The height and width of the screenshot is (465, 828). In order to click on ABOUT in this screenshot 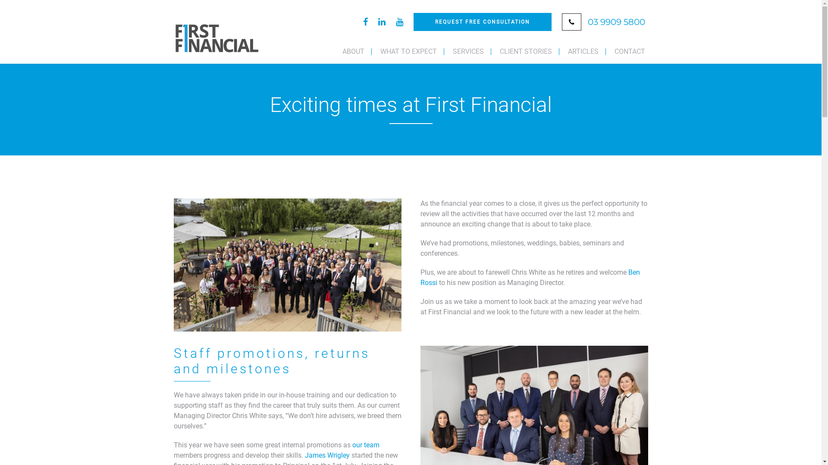, I will do `click(354, 52)`.